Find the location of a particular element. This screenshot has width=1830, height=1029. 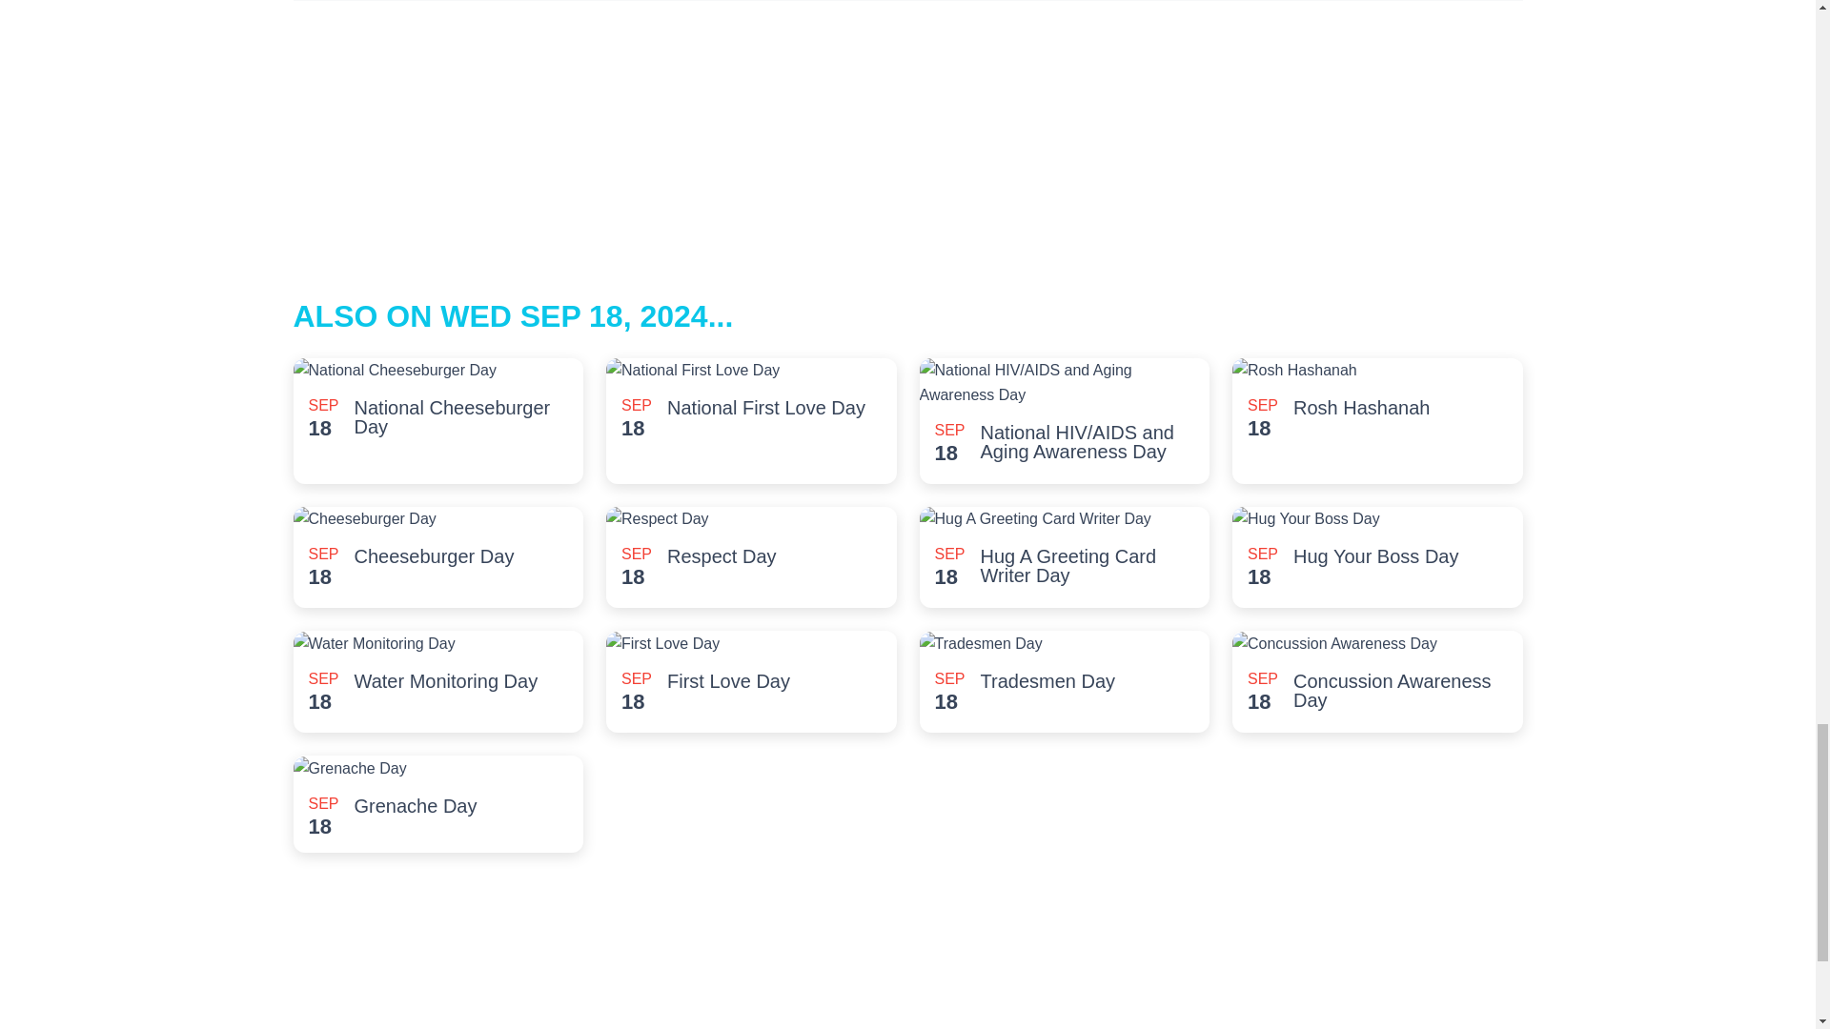

Respect Day is located at coordinates (722, 556).